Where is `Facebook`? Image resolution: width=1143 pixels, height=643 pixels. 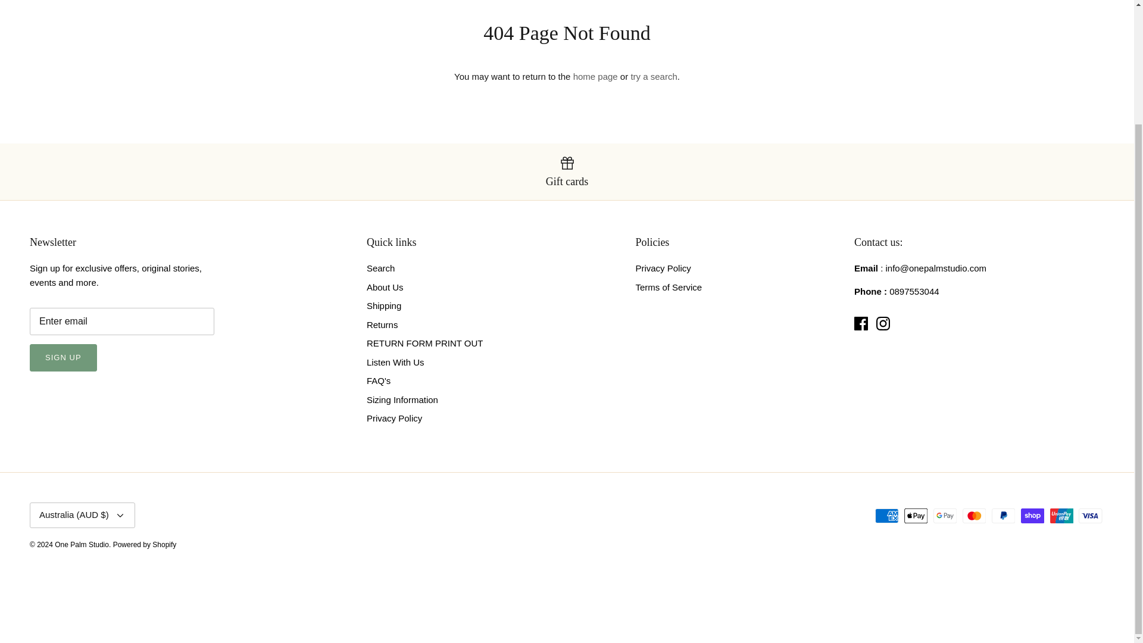
Facebook is located at coordinates (861, 324).